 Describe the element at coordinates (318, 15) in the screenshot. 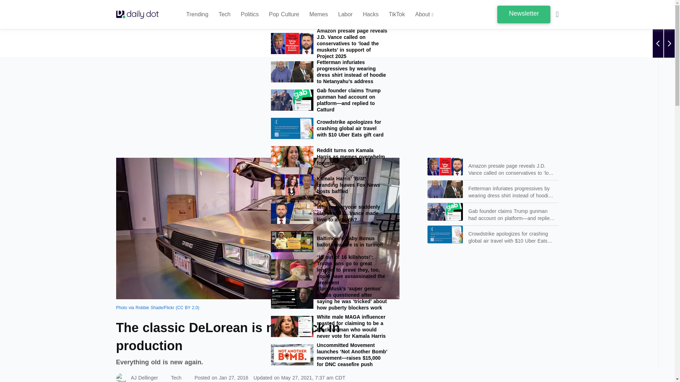

I see `Memes` at that location.